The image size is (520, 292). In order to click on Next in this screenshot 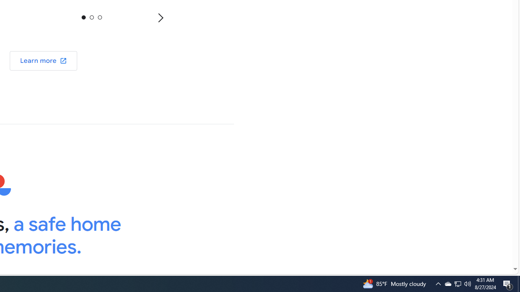, I will do `click(160, 17)`.